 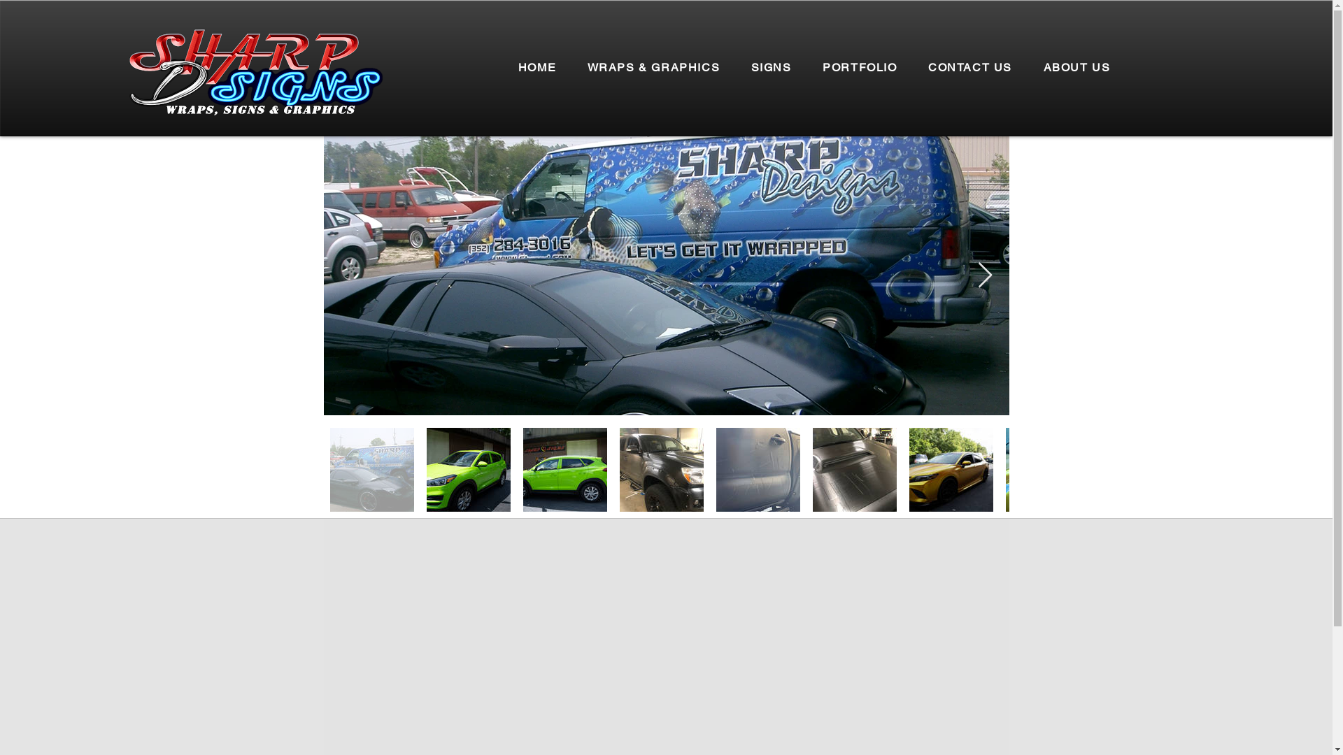 I want to click on SIGNS, so click(x=771, y=69).